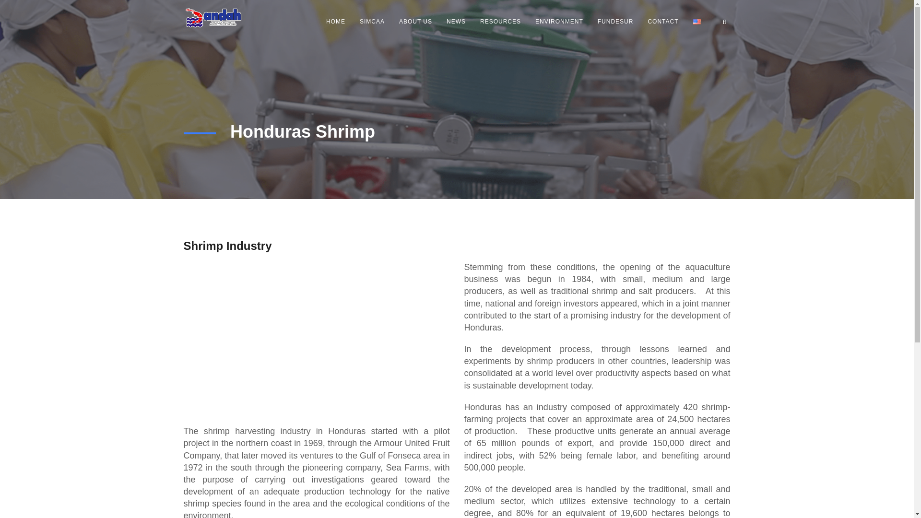 The height and width of the screenshot is (518, 921). Describe the element at coordinates (559, 21) in the screenshot. I see `ENVIRONMENT` at that location.